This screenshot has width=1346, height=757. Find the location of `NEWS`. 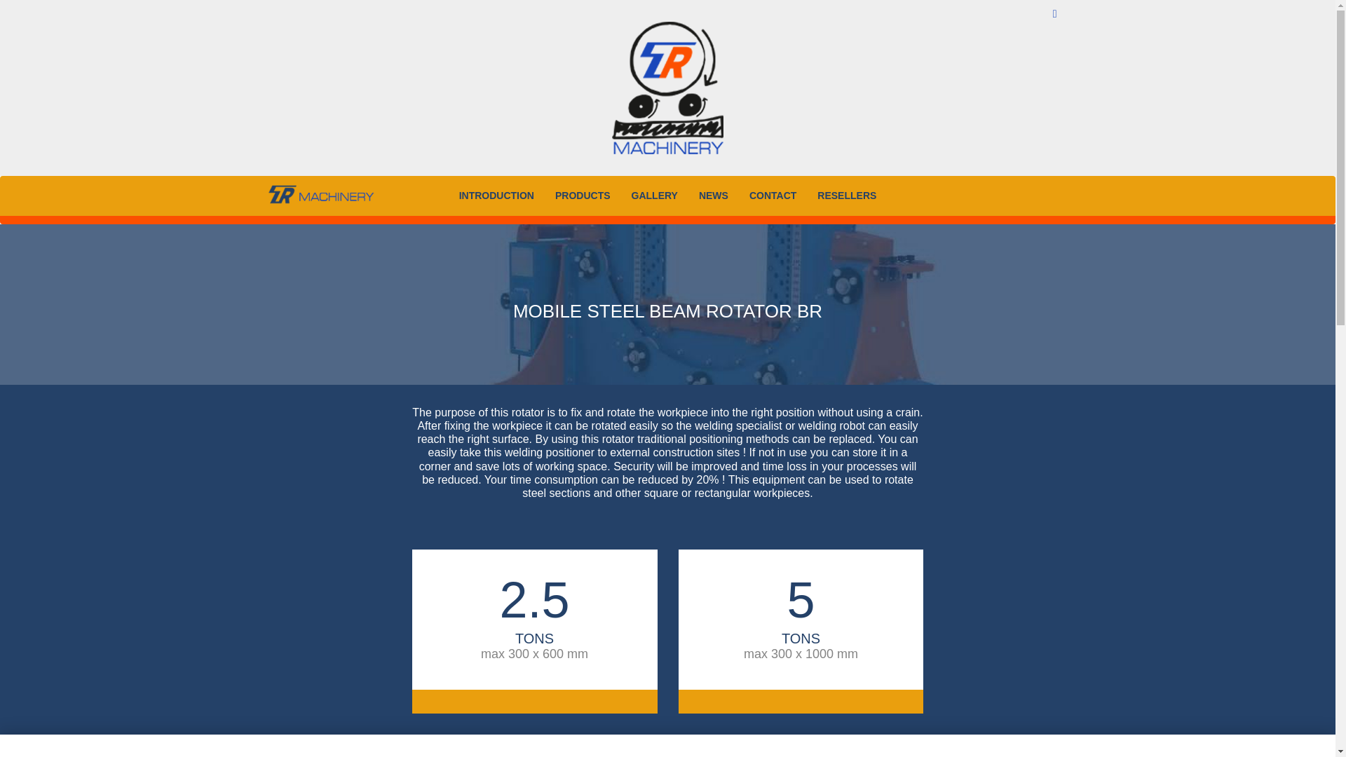

NEWS is located at coordinates (714, 195).